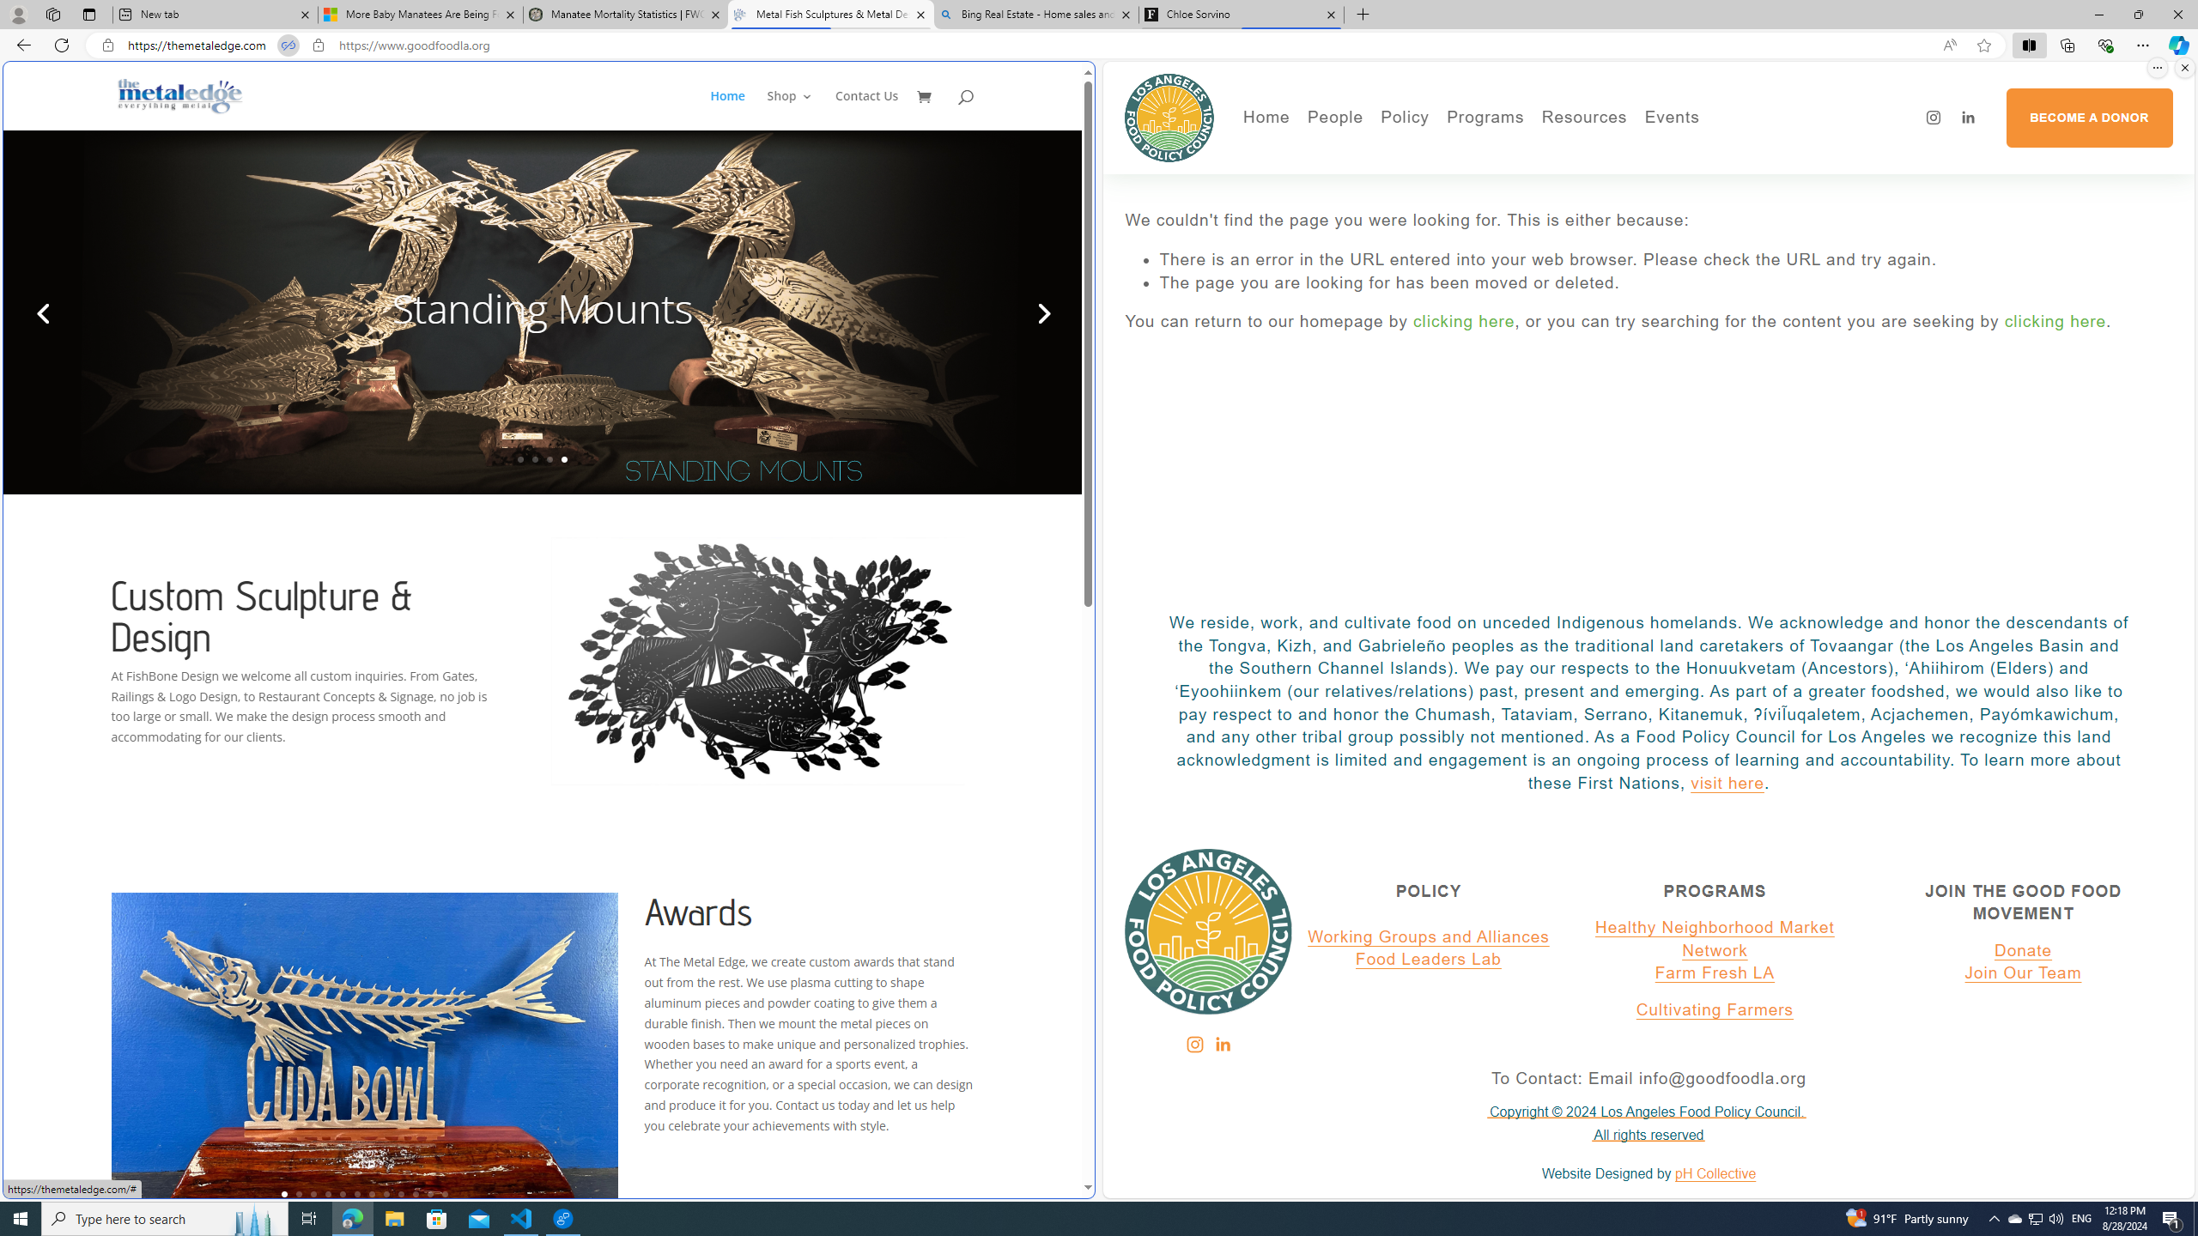  I want to click on 4, so click(328, 1193).